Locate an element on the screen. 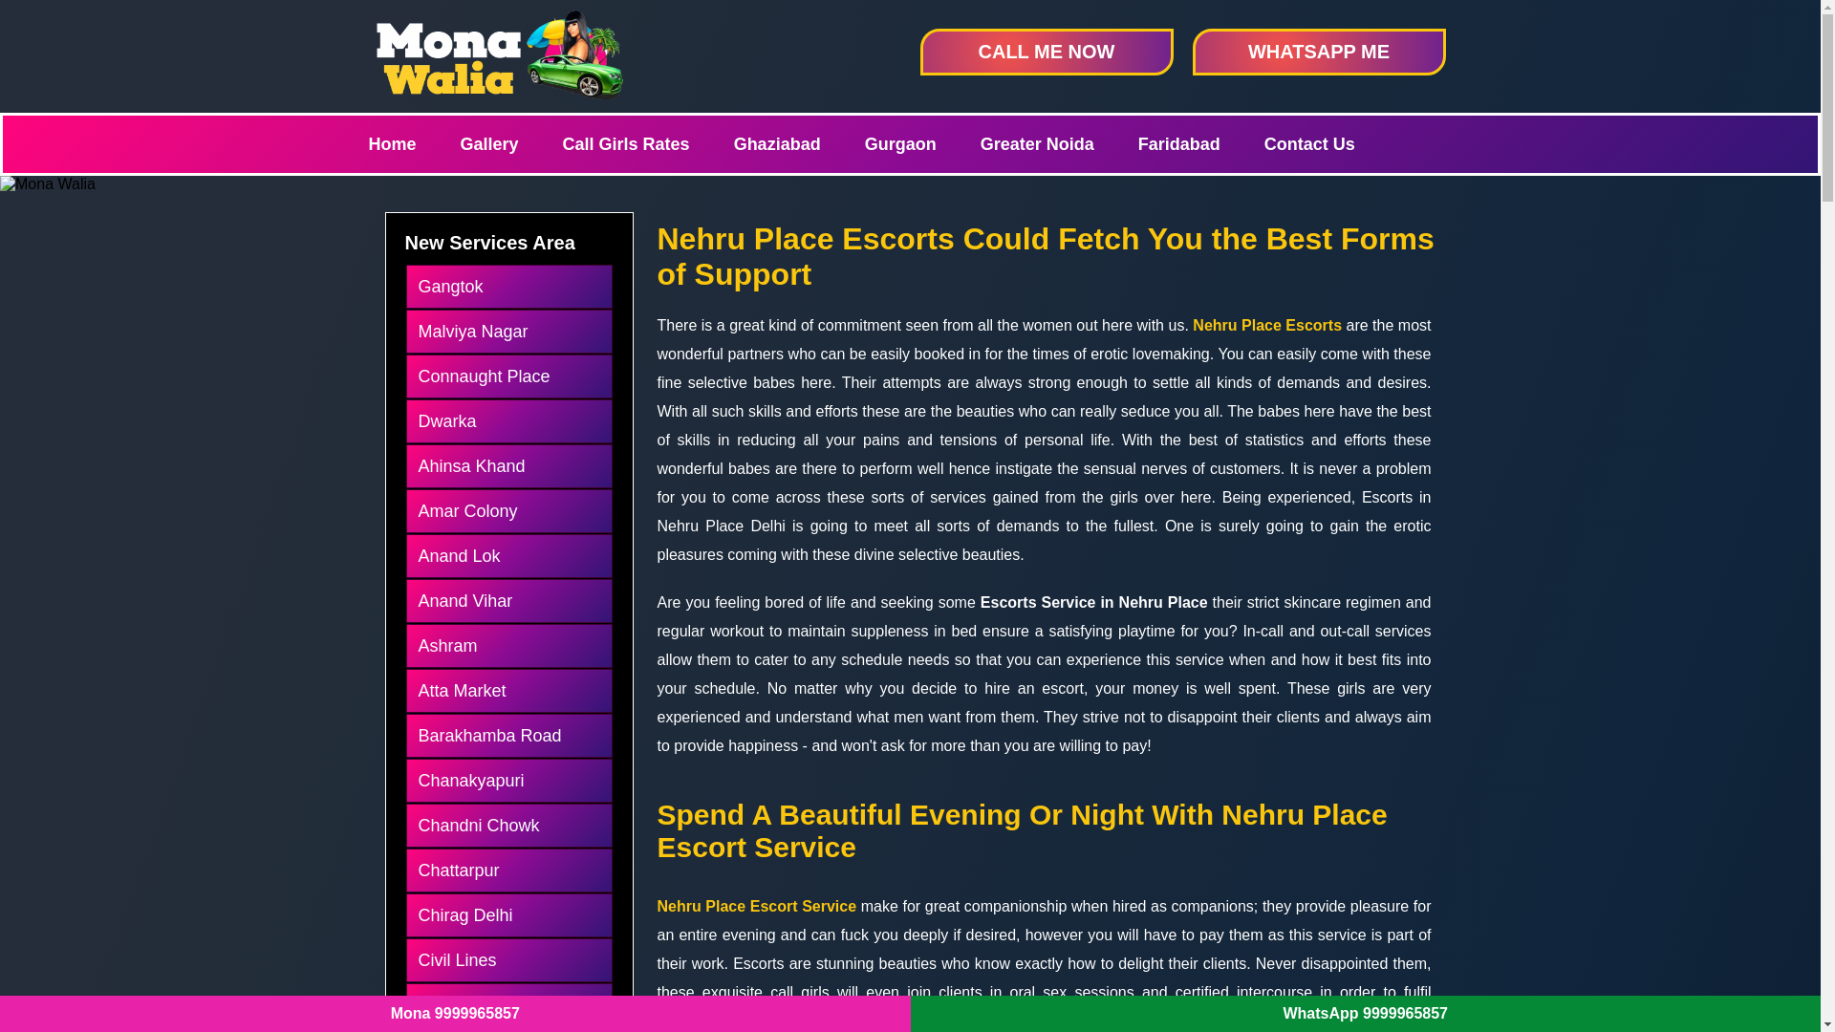 This screenshot has width=1835, height=1032. Chanakyapuri is located at coordinates (508, 781).